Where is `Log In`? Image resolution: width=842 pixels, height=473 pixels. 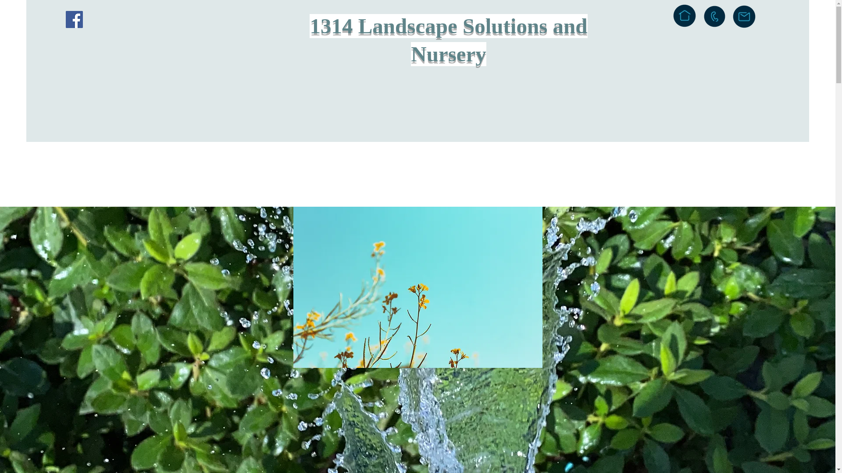 Log In is located at coordinates (777, 20).